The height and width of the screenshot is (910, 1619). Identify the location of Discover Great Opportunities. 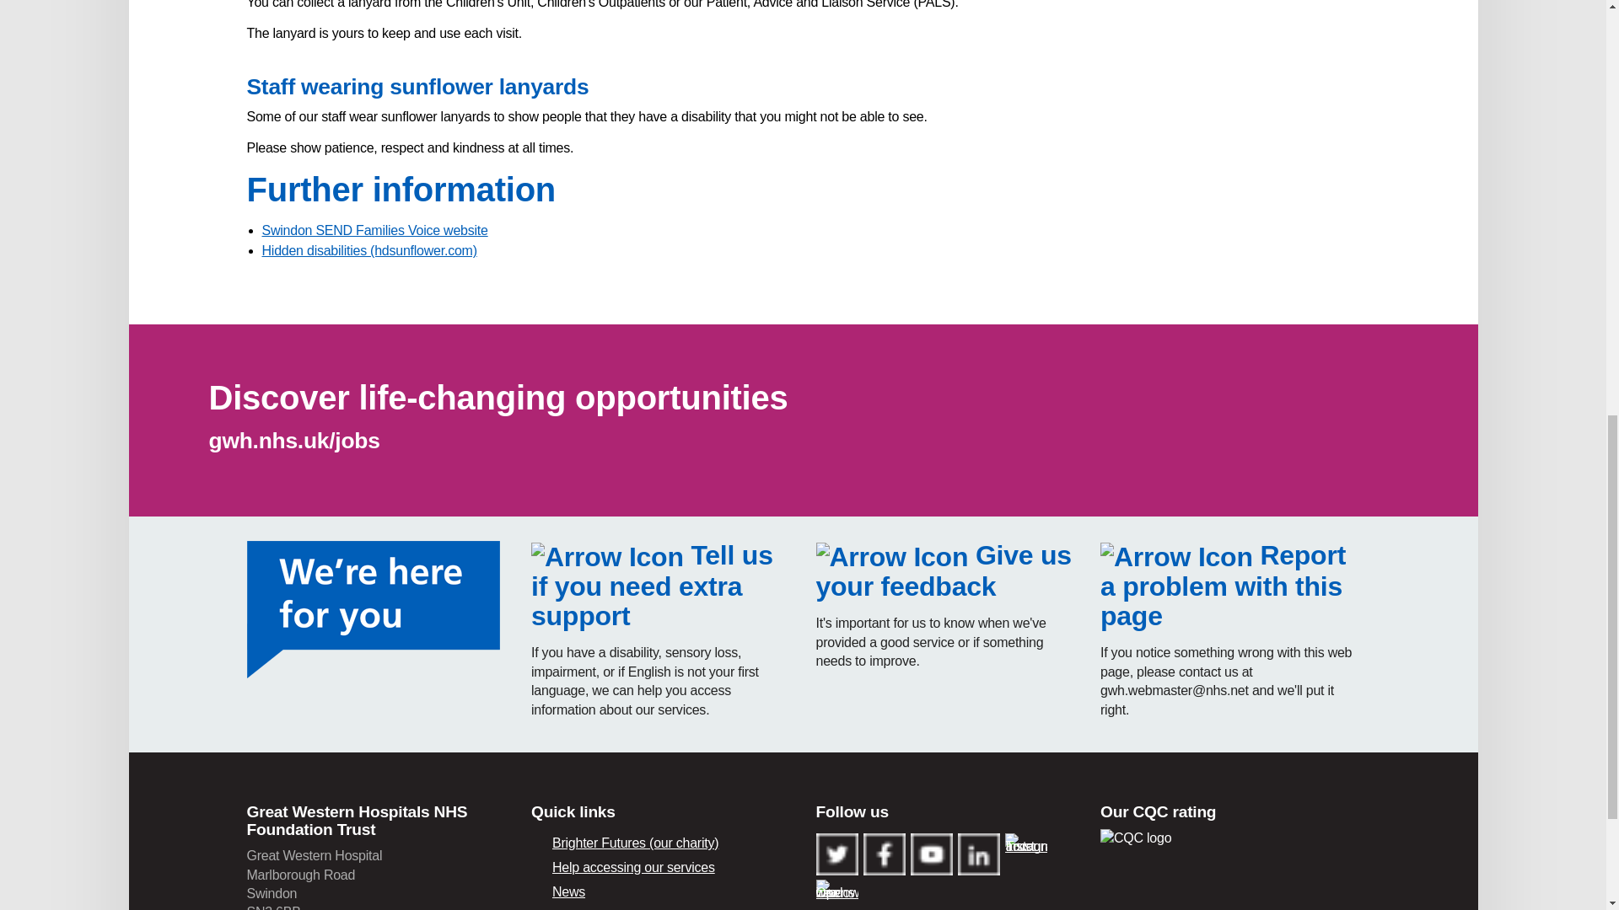
(498, 398).